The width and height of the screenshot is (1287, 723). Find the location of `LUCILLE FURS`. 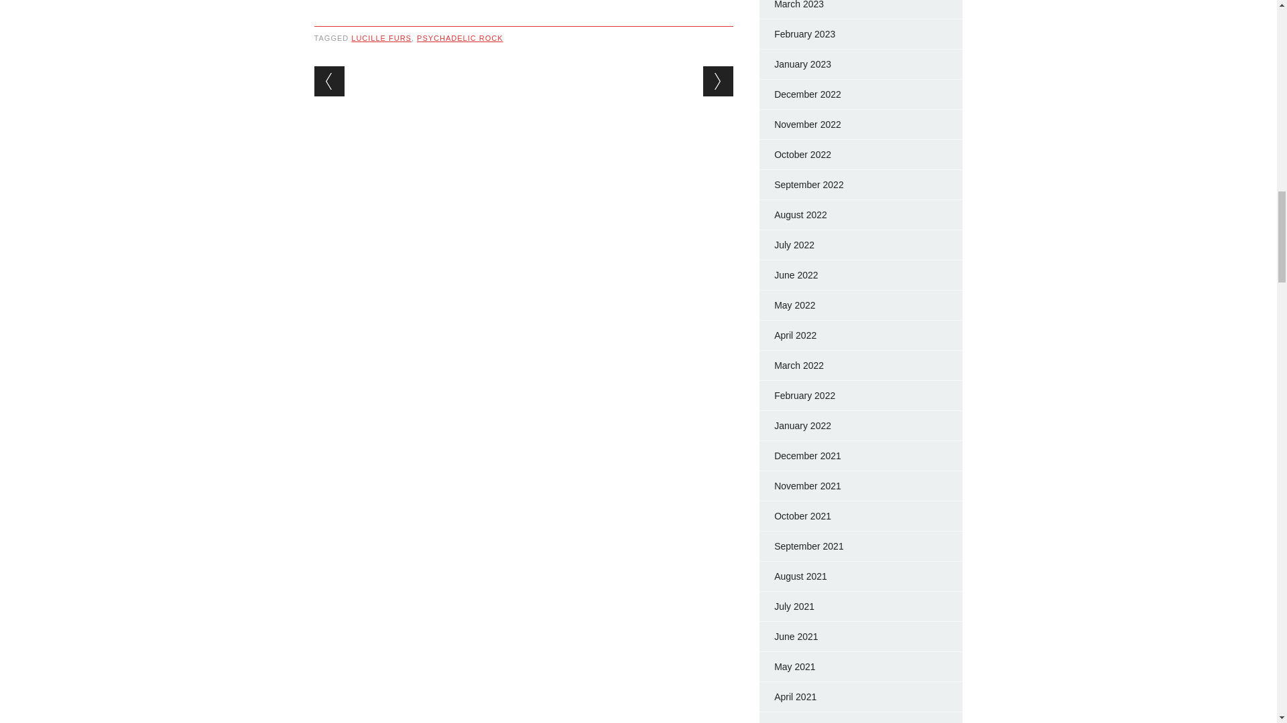

LUCILLE FURS is located at coordinates (381, 37).